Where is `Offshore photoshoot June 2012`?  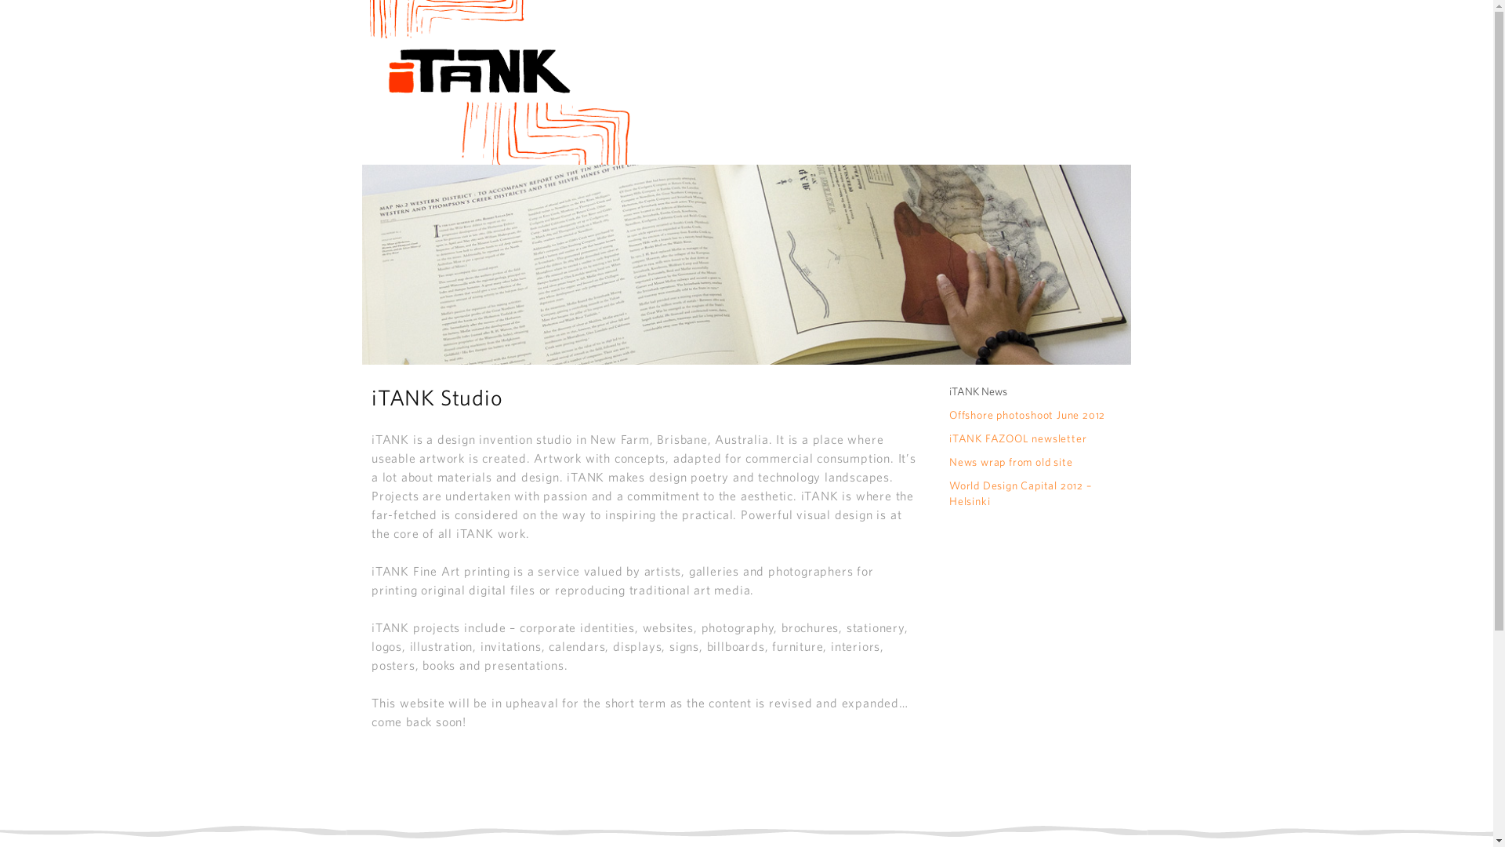 Offshore photoshoot June 2012 is located at coordinates (1027, 415).